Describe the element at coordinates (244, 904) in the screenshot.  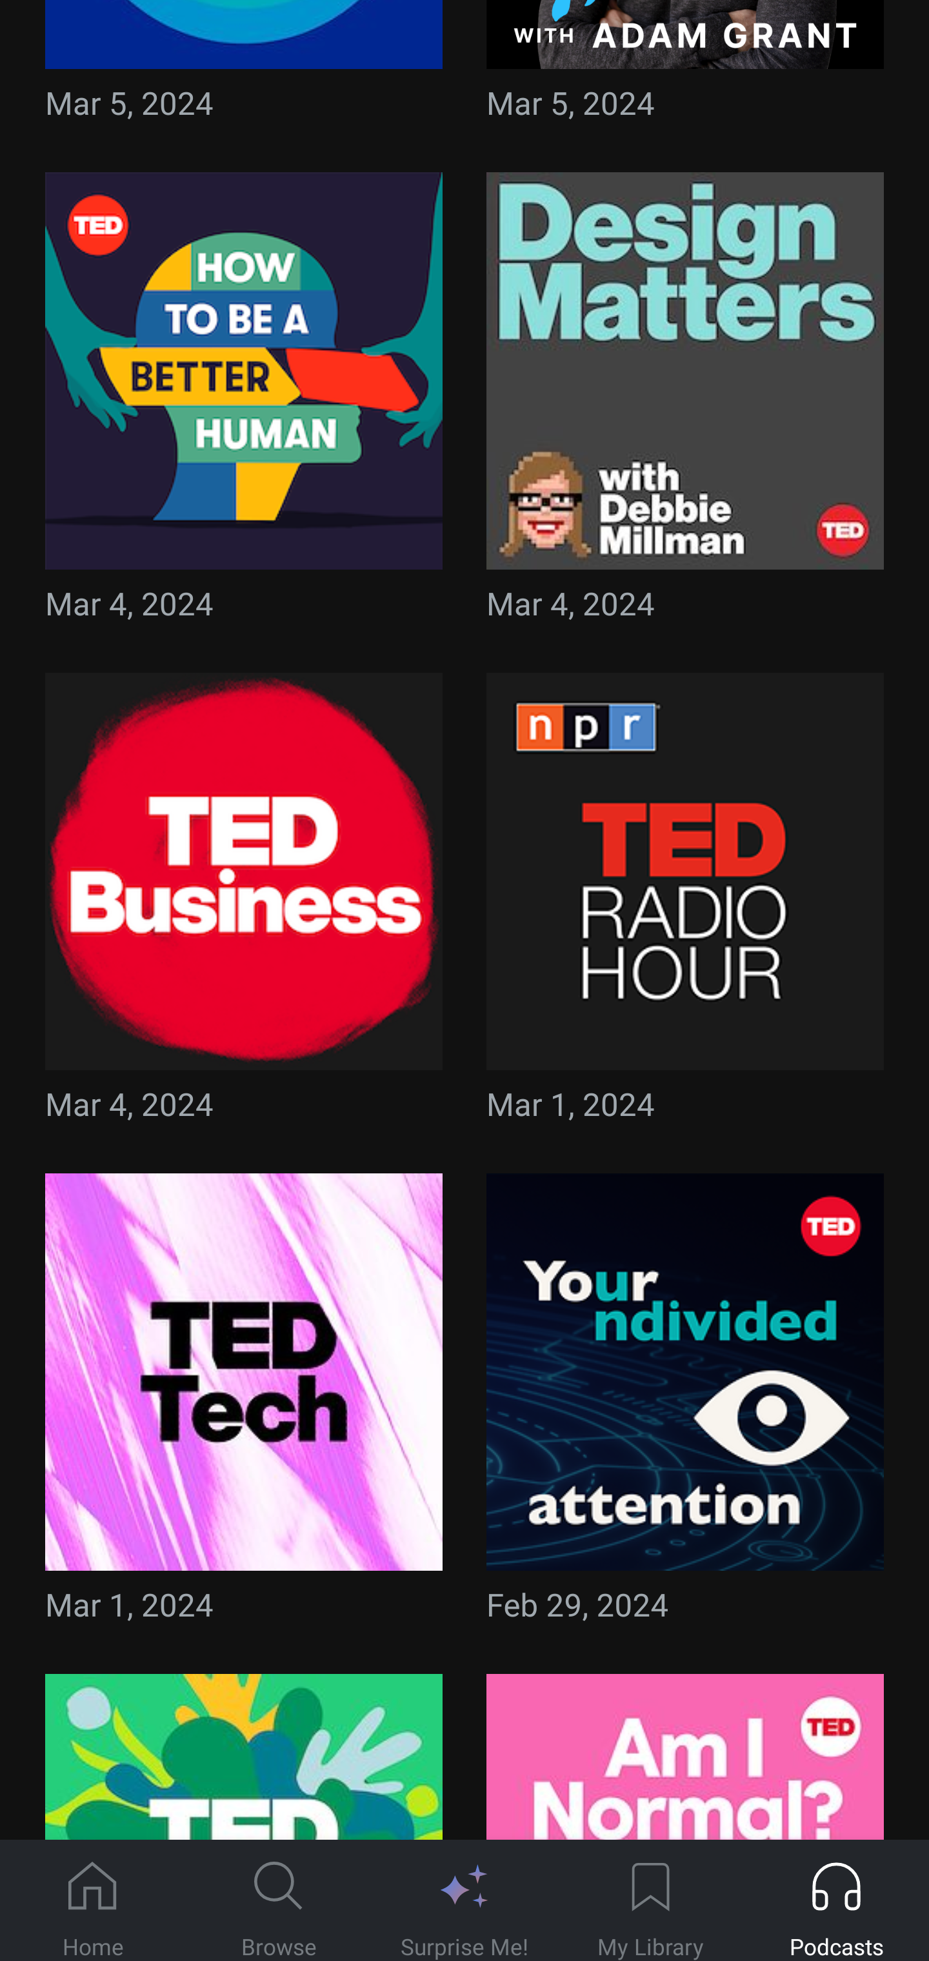
I see `Mar 4, 2024` at that location.